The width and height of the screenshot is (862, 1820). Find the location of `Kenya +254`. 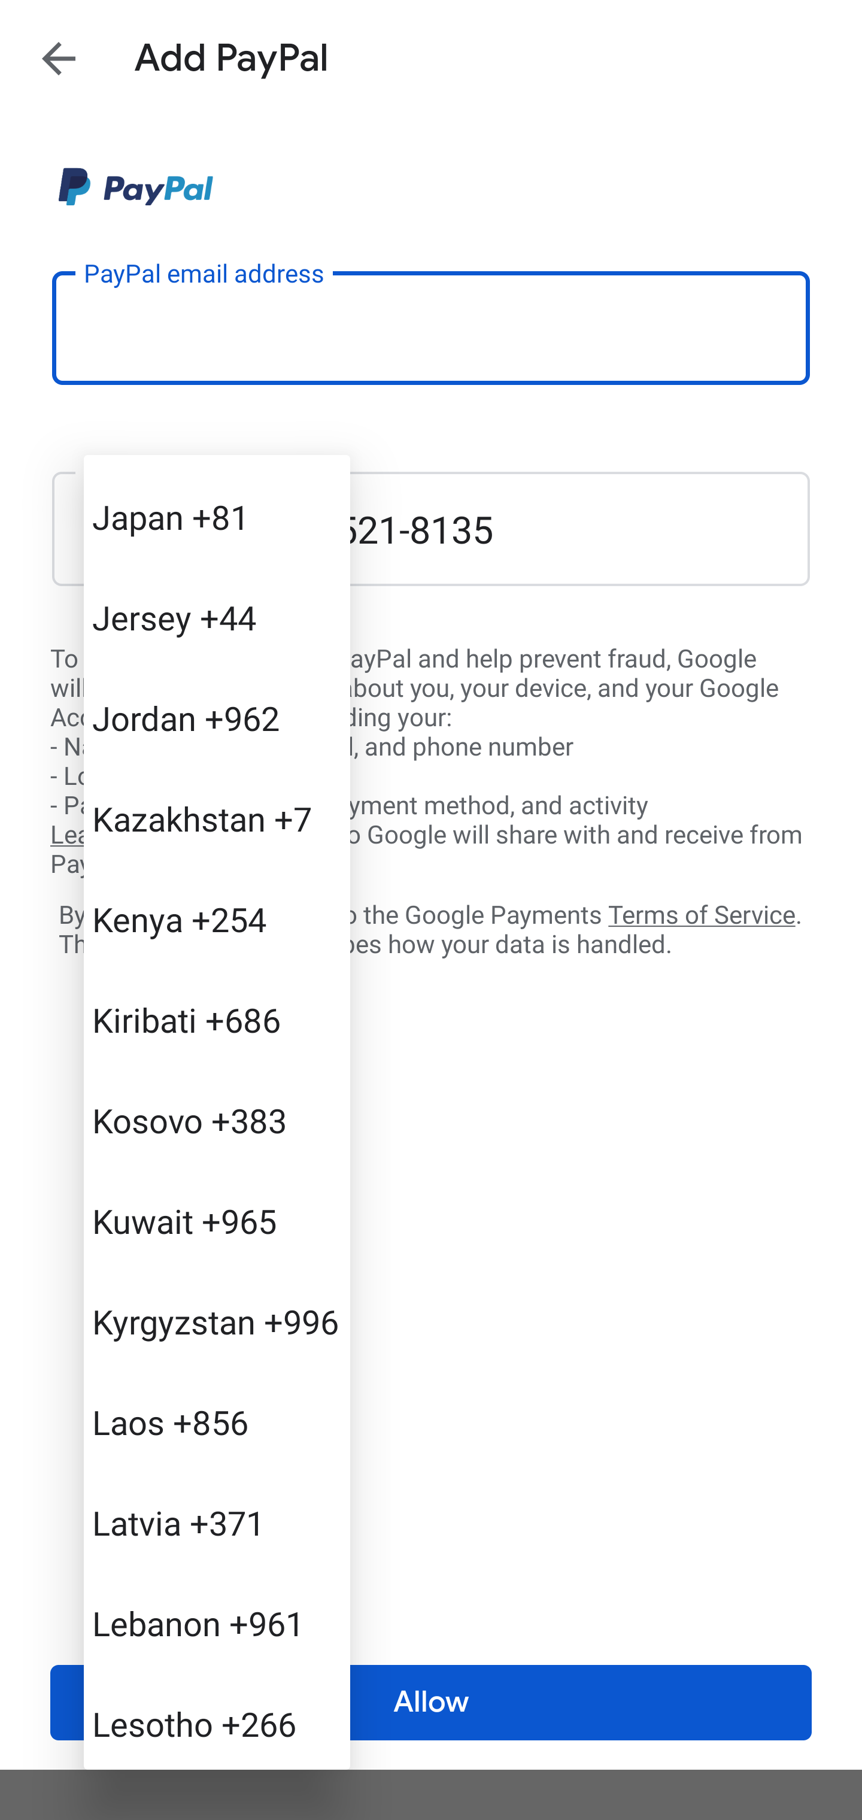

Kenya +254 is located at coordinates (217, 919).